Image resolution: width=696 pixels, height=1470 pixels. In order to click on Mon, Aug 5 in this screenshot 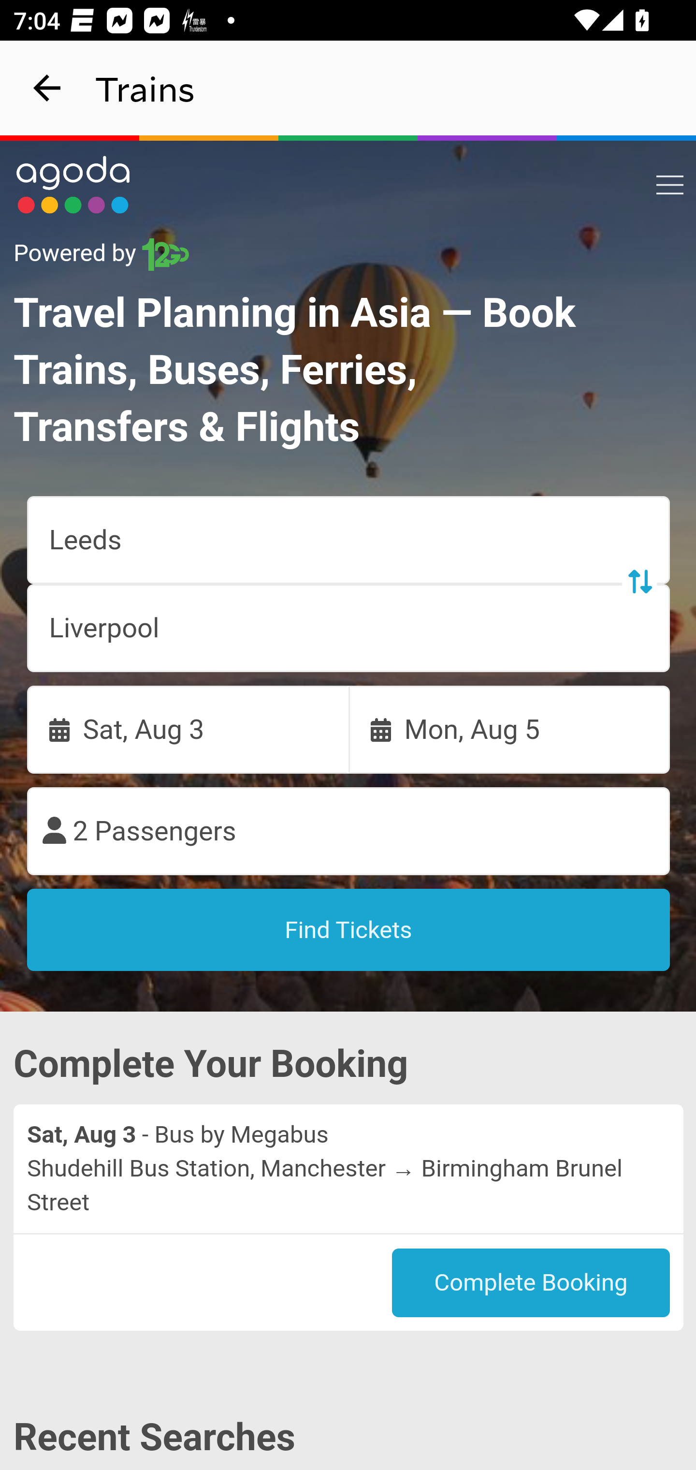, I will do `click(510, 730)`.